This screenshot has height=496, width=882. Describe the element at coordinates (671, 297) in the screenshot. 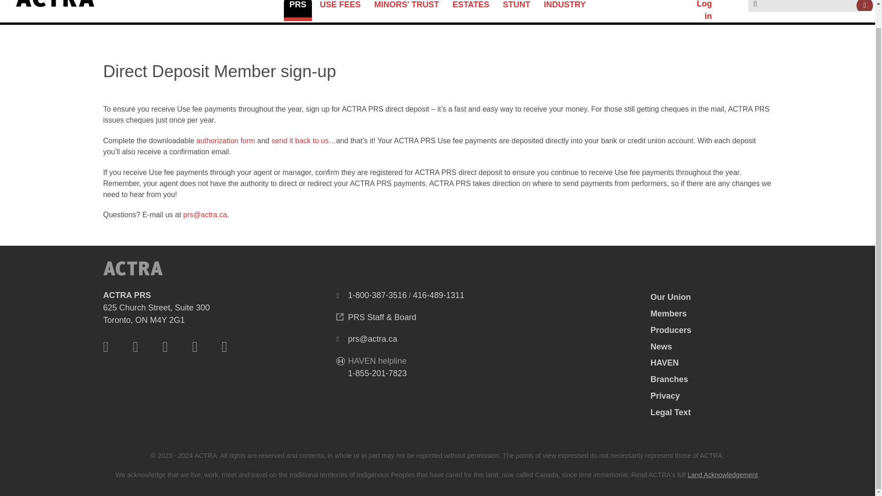

I see `Our Union` at that location.